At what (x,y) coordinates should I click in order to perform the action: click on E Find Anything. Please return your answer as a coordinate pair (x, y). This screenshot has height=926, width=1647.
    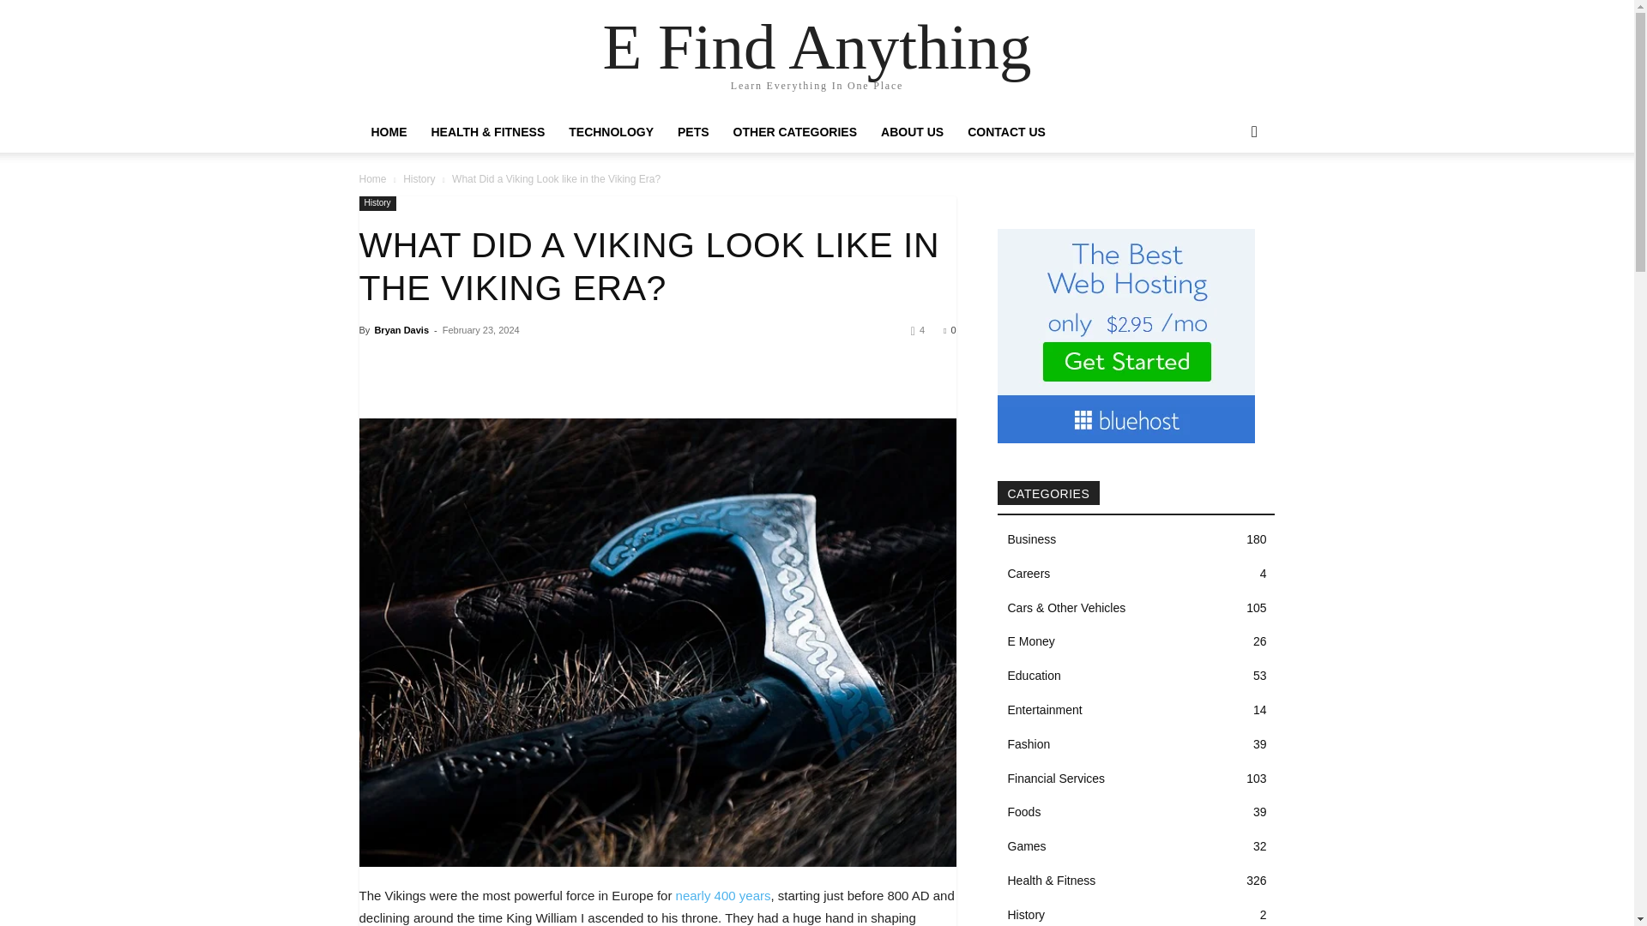
    Looking at the image, I should click on (817, 46).